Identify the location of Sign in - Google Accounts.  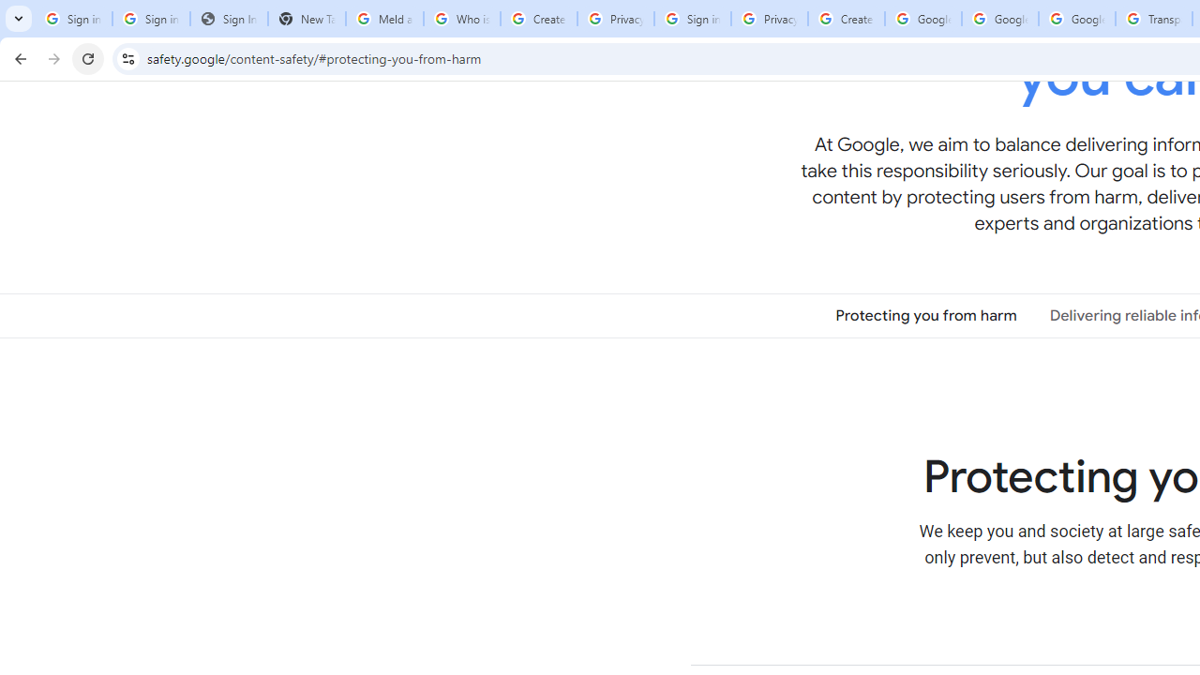
(73, 19).